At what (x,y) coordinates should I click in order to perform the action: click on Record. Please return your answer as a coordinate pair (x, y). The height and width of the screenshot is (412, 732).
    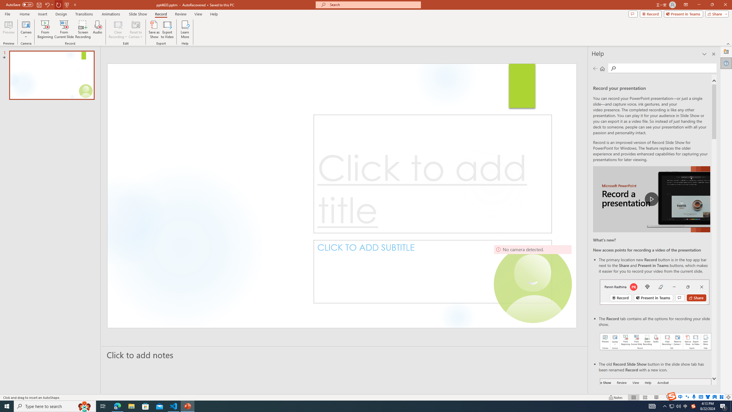
    Looking at the image, I should click on (161, 14).